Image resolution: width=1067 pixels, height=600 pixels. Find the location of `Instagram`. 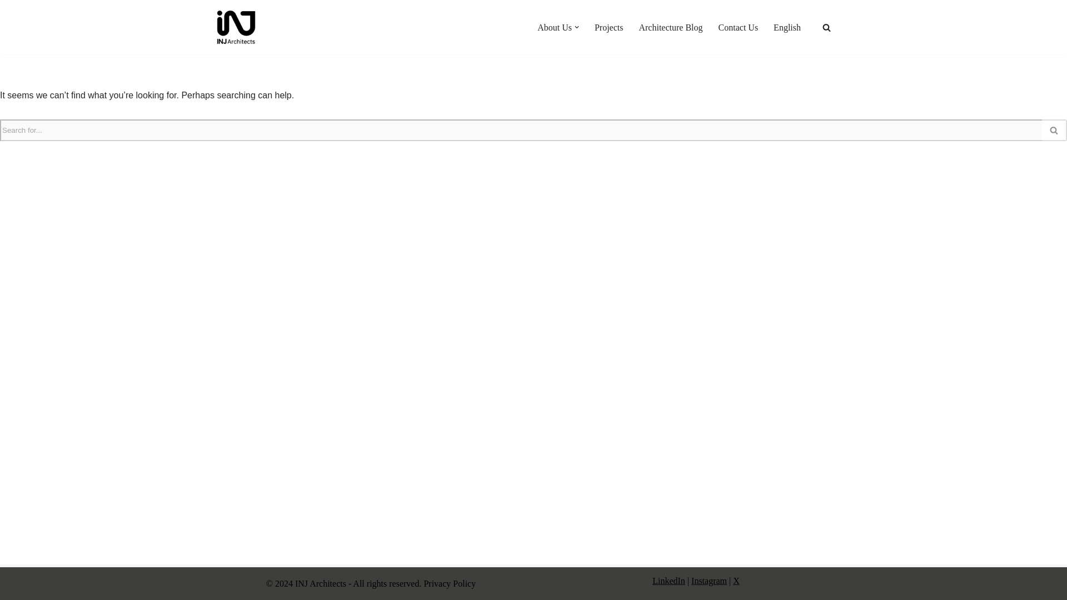

Instagram is located at coordinates (709, 581).